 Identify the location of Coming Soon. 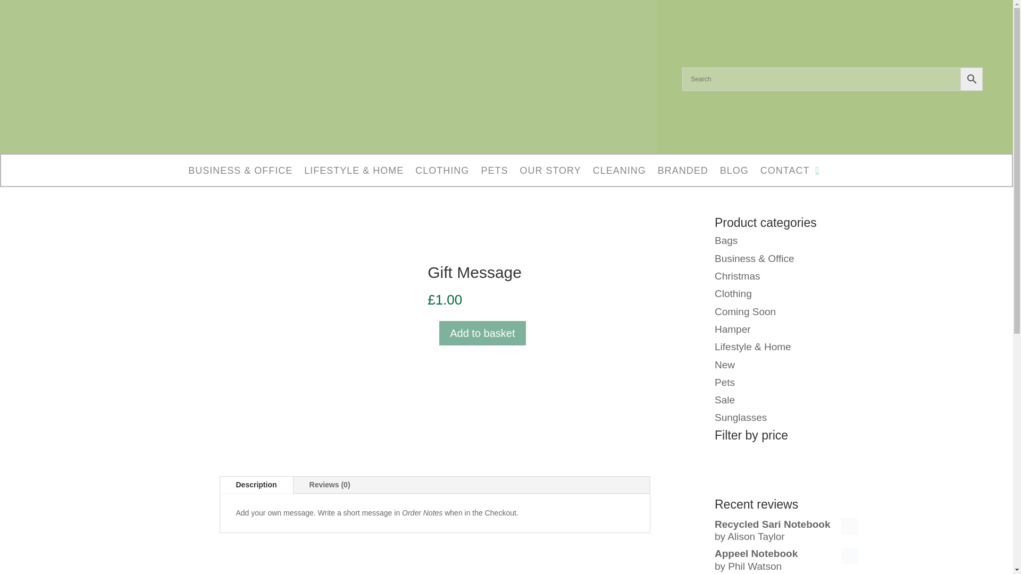
(746, 311).